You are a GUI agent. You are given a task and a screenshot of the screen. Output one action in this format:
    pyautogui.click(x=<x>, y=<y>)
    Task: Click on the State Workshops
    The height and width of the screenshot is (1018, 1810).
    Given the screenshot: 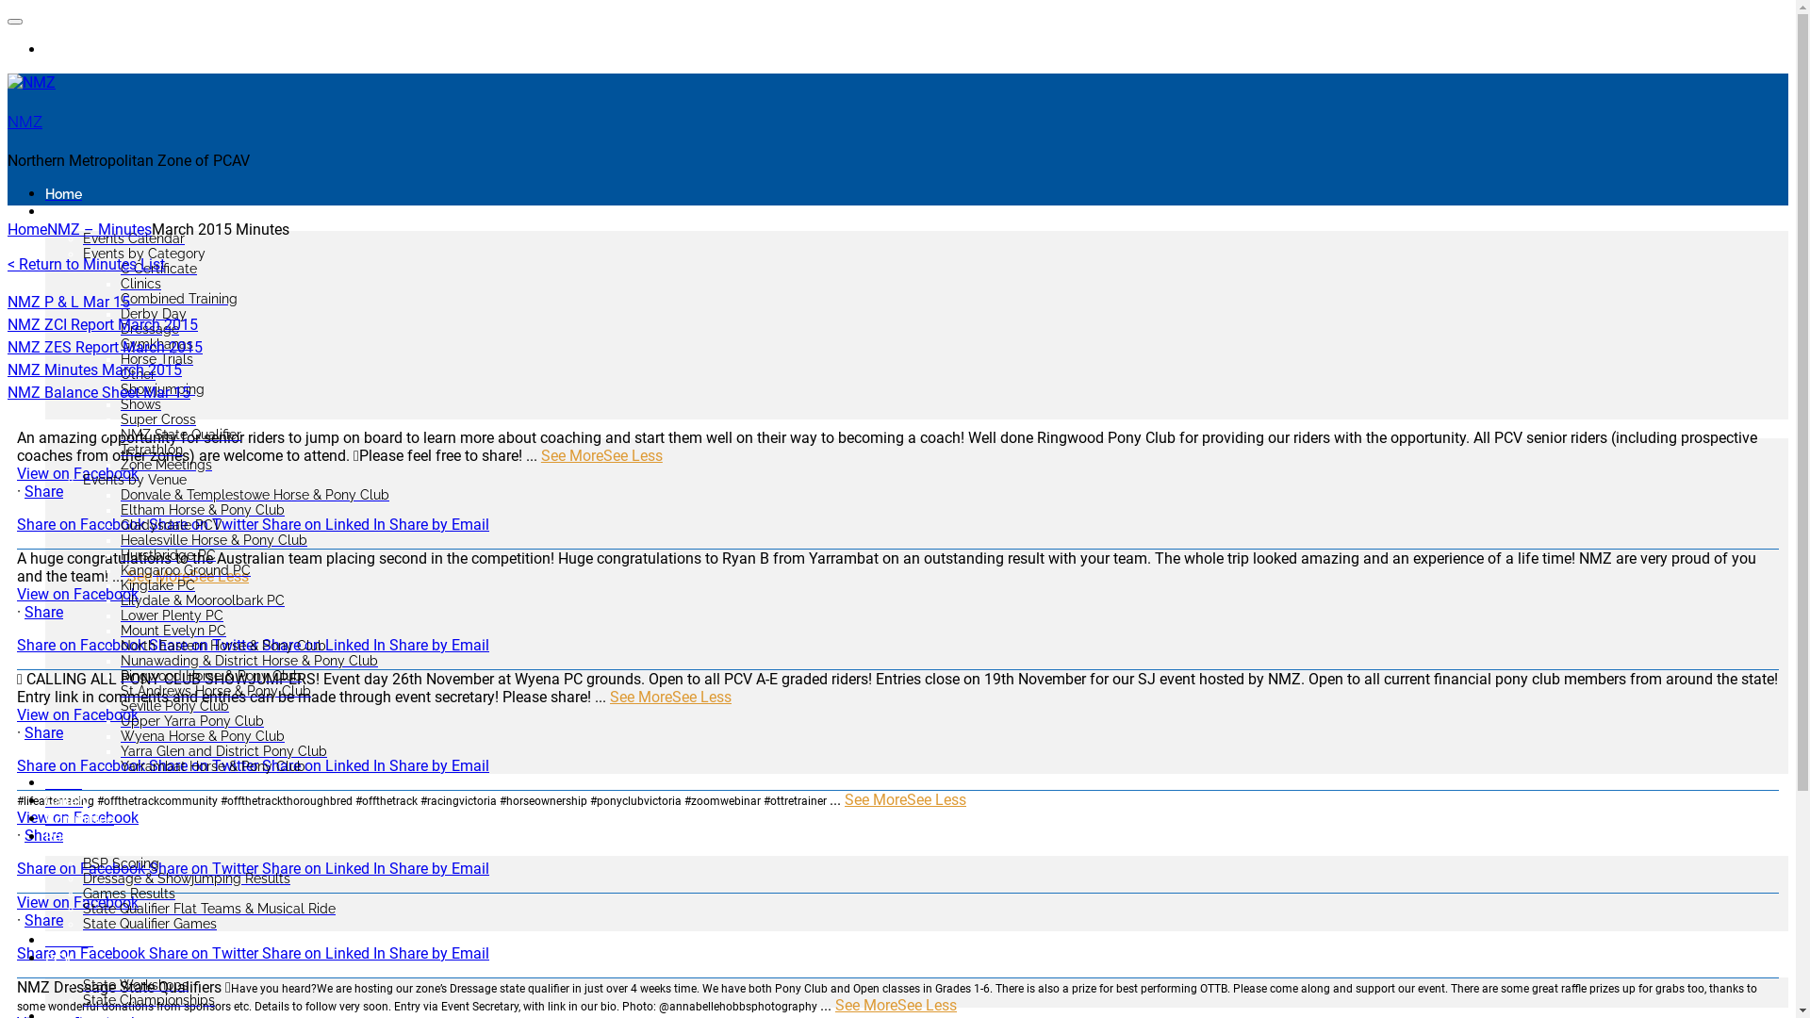 What is the action you would take?
    pyautogui.click(x=136, y=985)
    